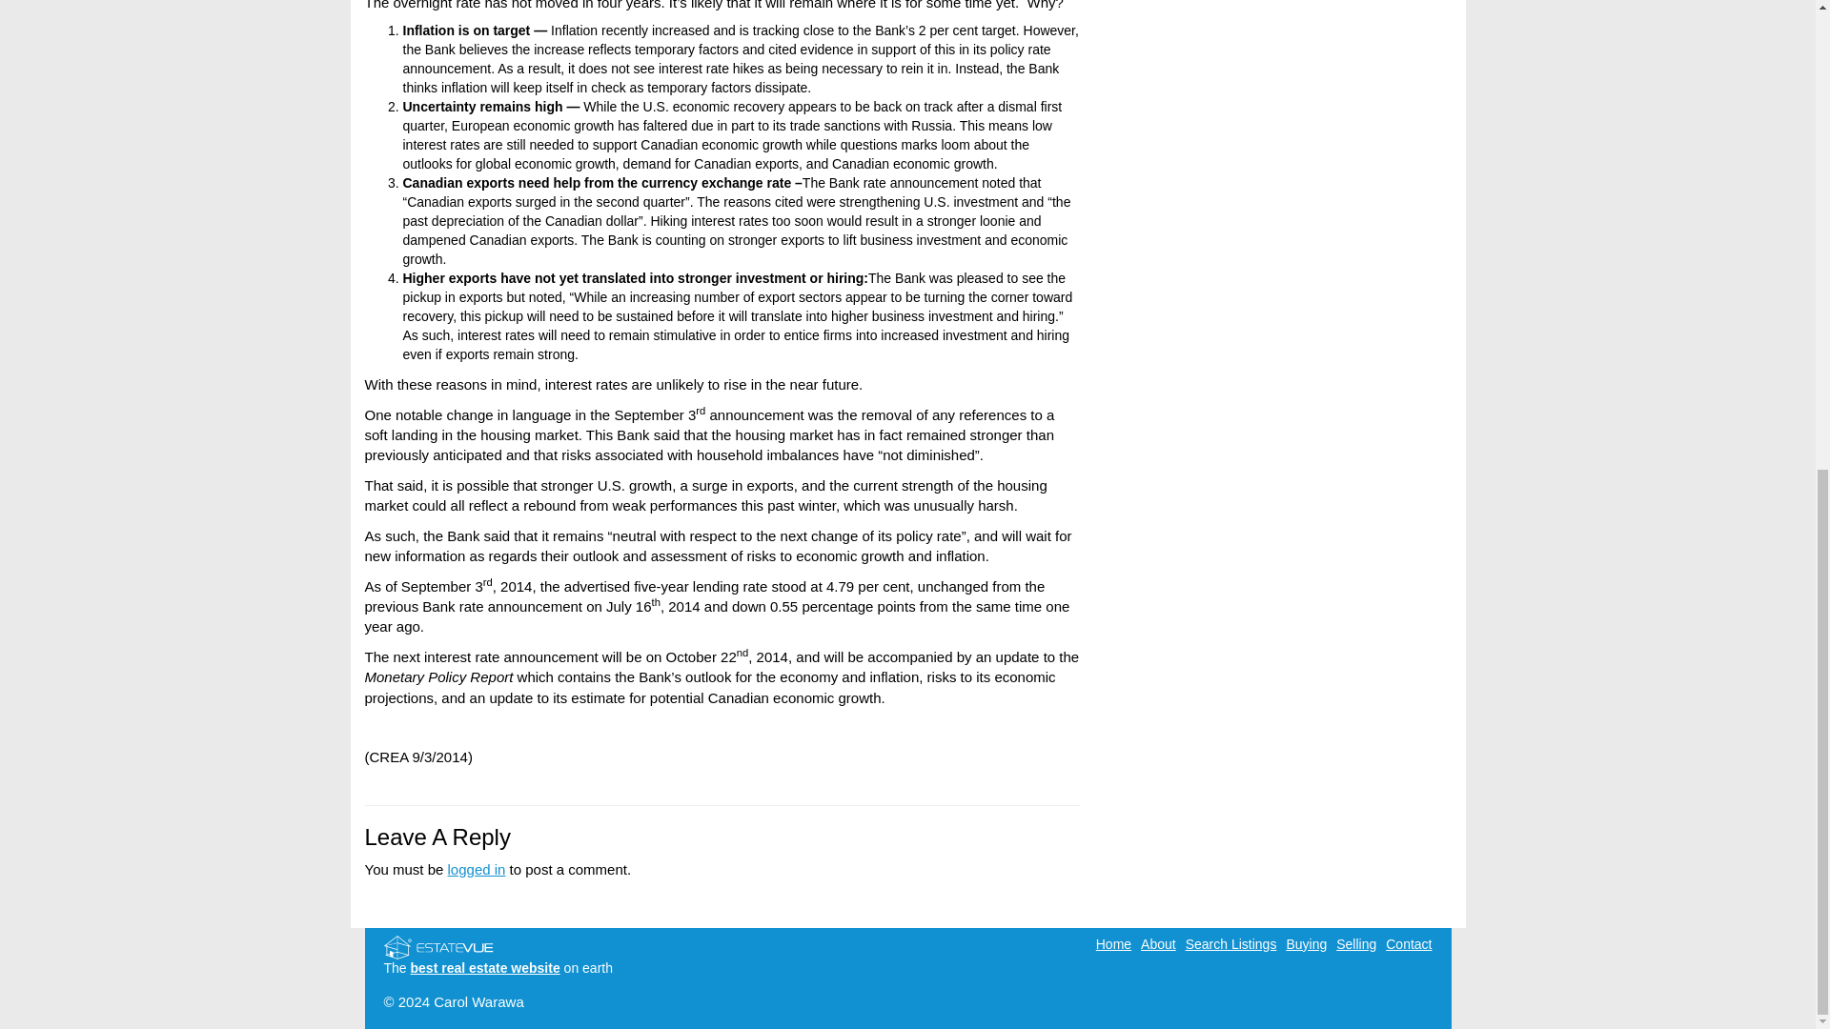 The height and width of the screenshot is (1029, 1830). What do you see at coordinates (1355, 943) in the screenshot?
I see `Selling` at bounding box center [1355, 943].